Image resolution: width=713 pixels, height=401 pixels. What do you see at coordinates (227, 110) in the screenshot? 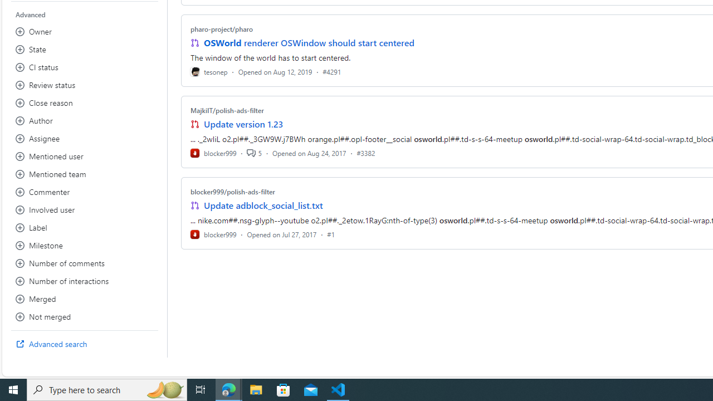
I see `MajkiIT/polish-ads-filter` at bounding box center [227, 110].